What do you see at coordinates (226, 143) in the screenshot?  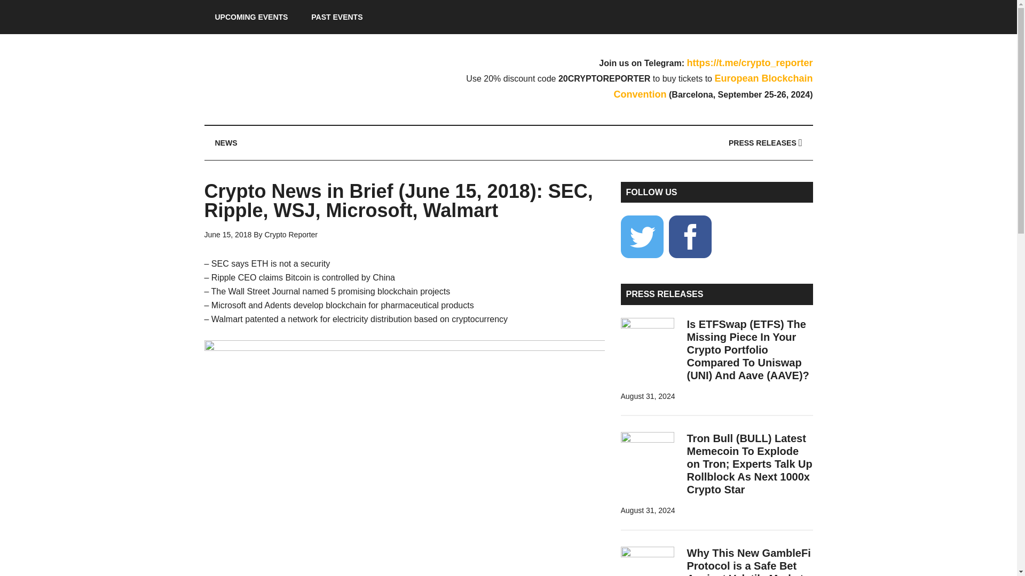 I see `NEWS` at bounding box center [226, 143].